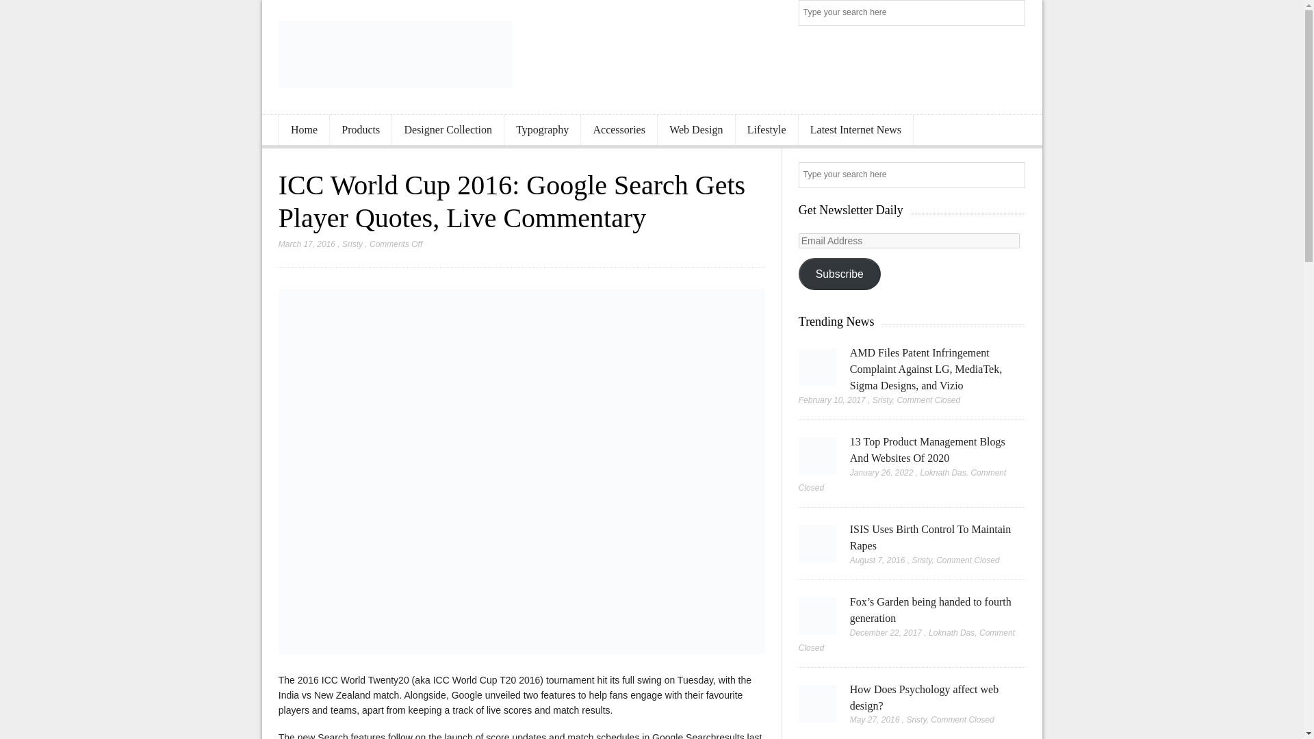 Image resolution: width=1314 pixels, height=739 pixels. I want to click on Accessories, so click(619, 130).